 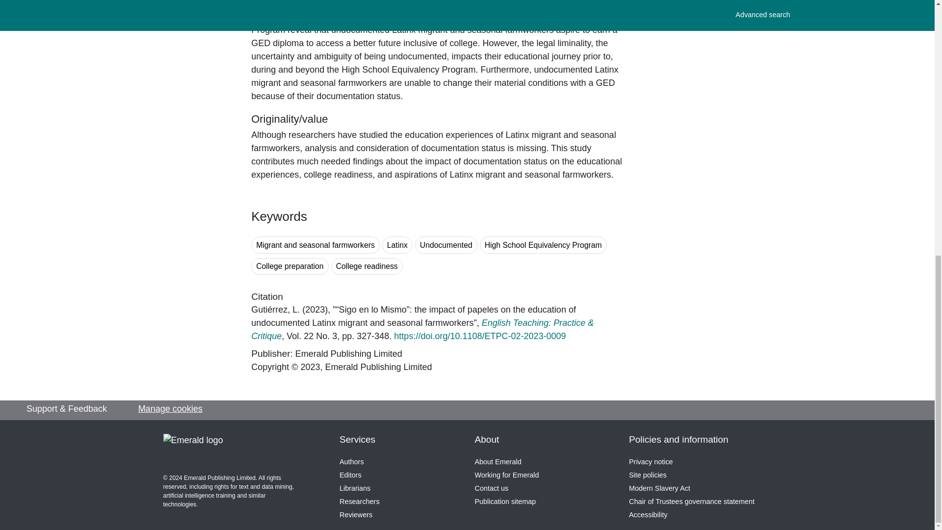 What do you see at coordinates (498, 462) in the screenshot?
I see `About Emerald` at bounding box center [498, 462].